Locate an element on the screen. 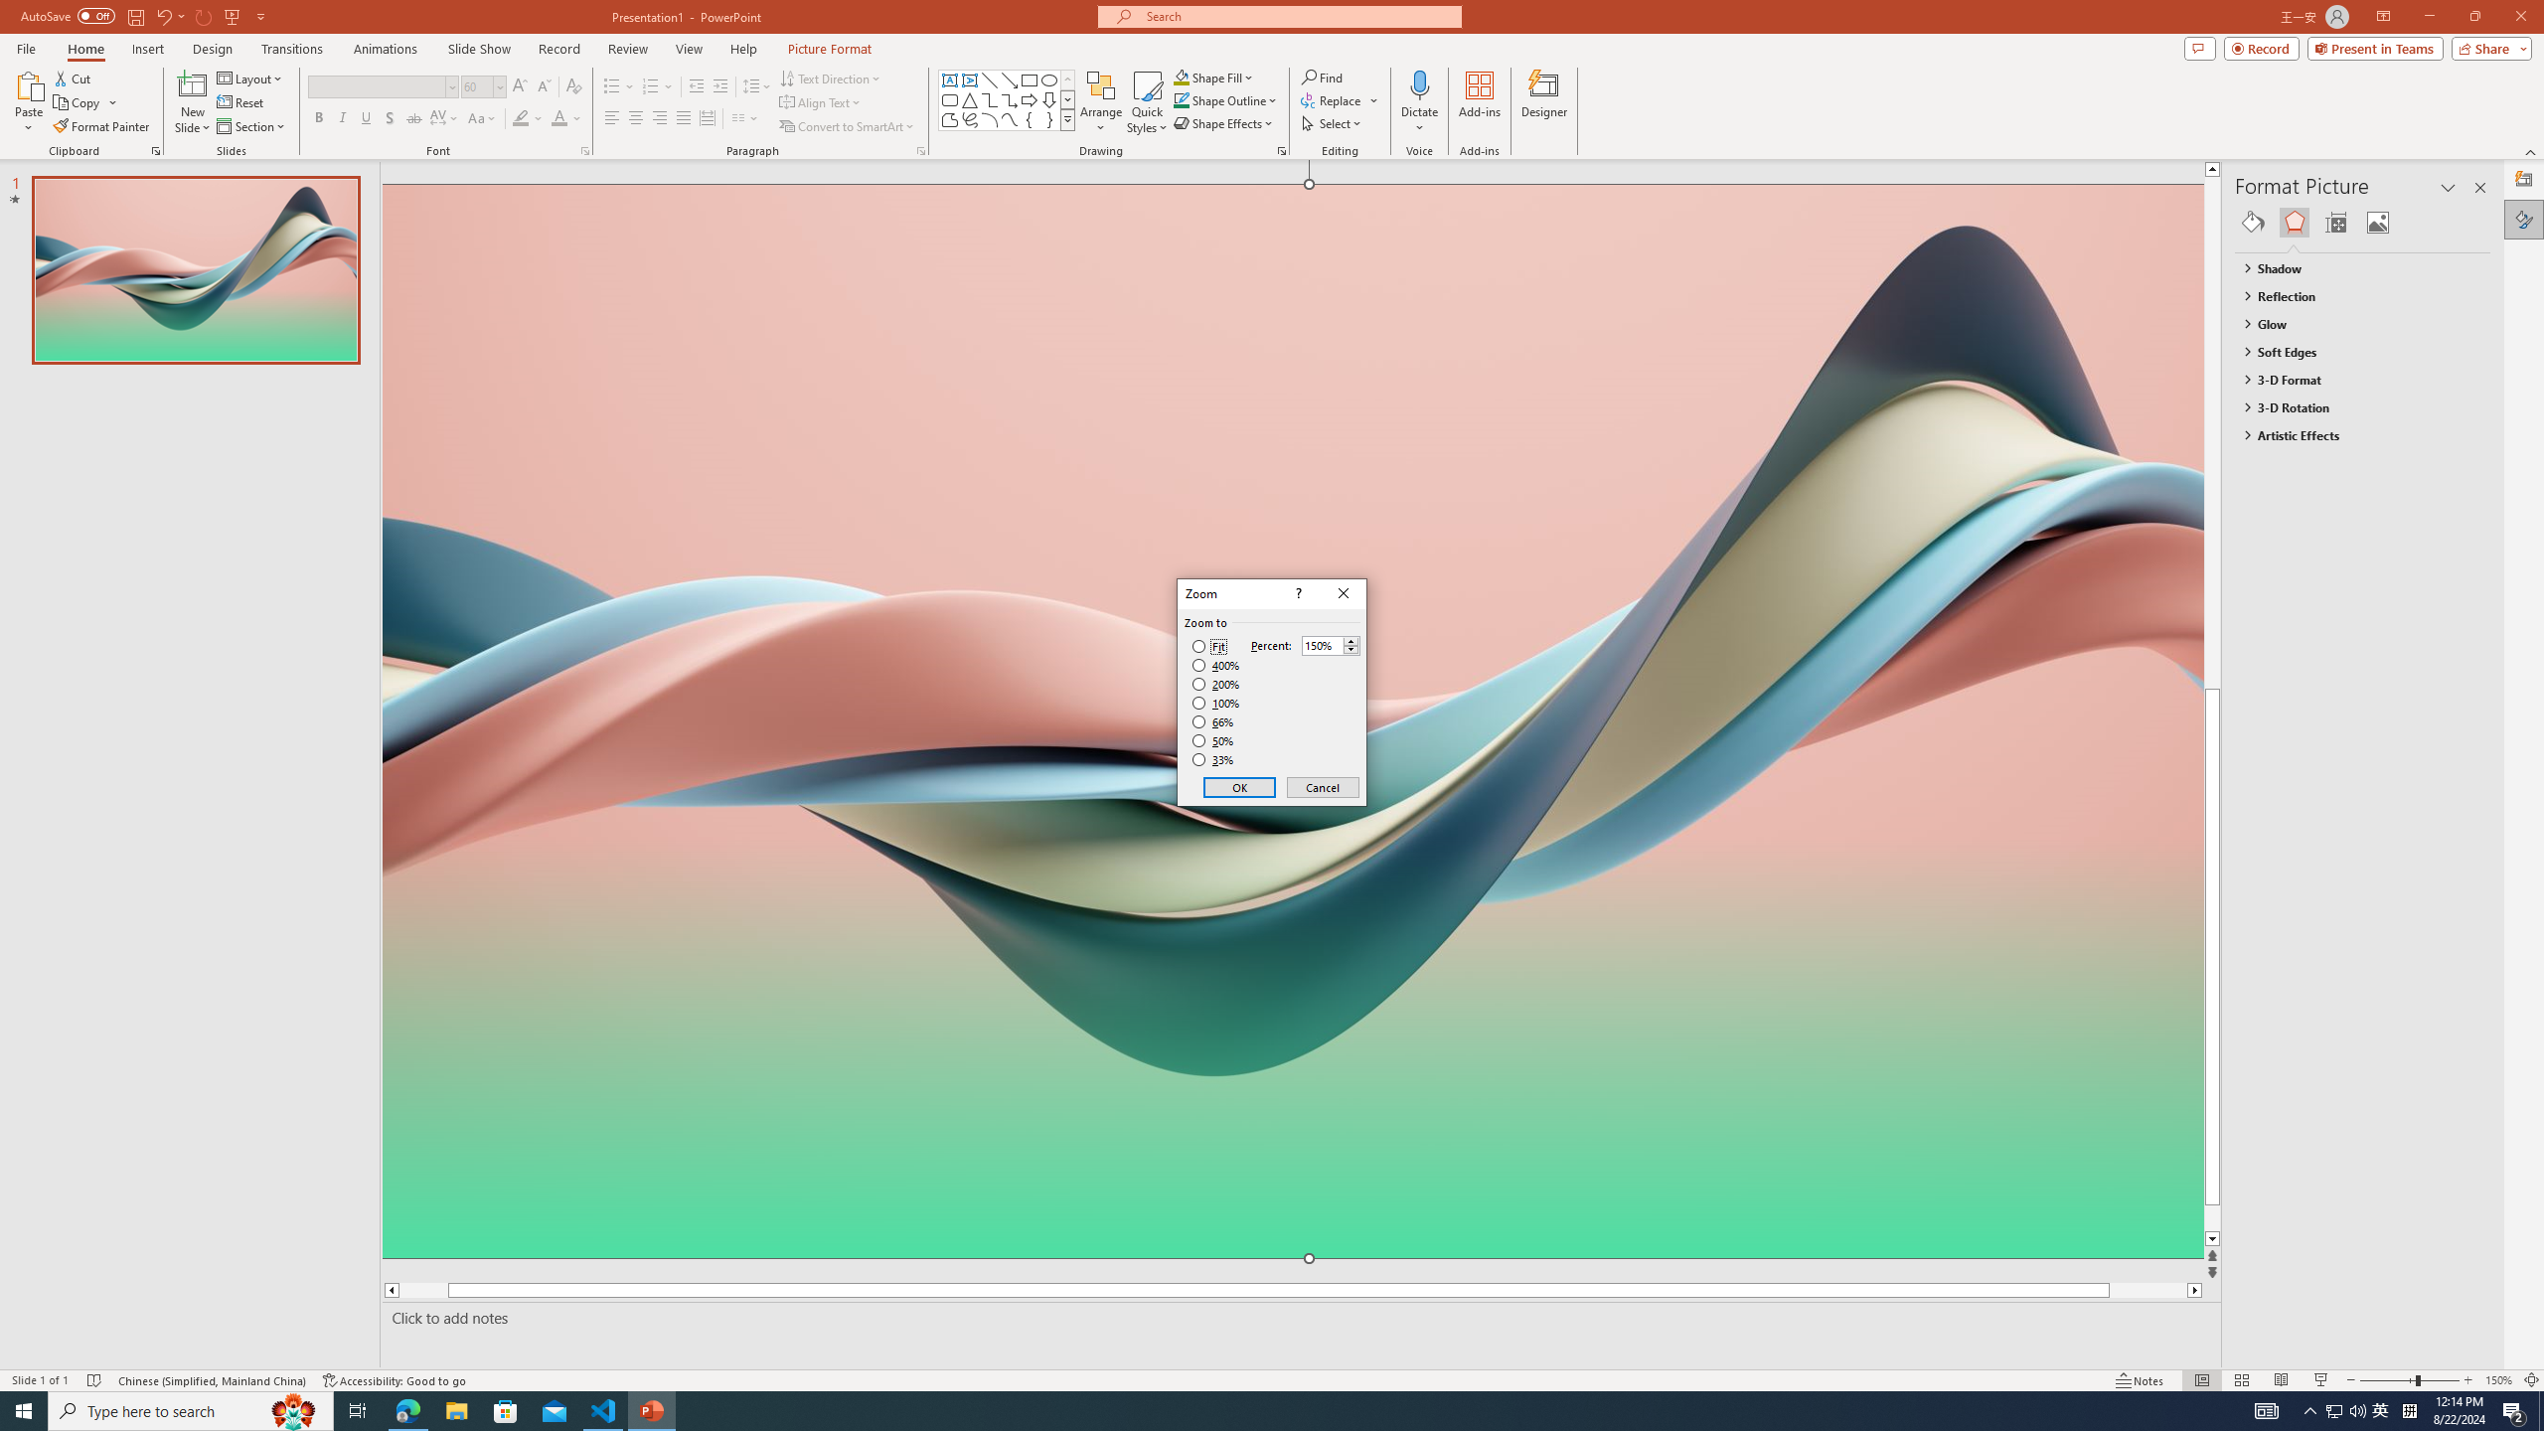 The image size is (2544, 1431). Percent is located at coordinates (1322, 646).